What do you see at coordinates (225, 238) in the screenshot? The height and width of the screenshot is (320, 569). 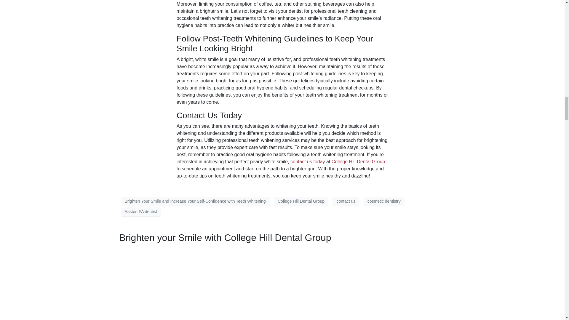 I see `Brighten your Smile with College Hill Dental Group` at bounding box center [225, 238].